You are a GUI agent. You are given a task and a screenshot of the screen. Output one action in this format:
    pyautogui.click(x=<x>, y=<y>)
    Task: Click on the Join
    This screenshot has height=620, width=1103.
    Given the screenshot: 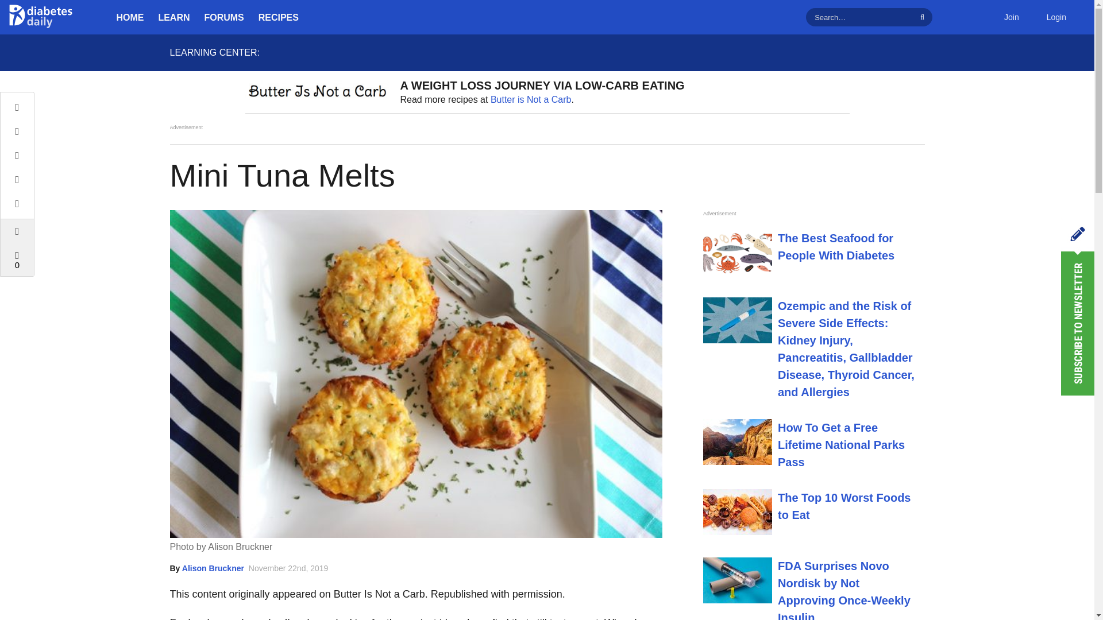 What is the action you would take?
    pyautogui.click(x=1011, y=17)
    